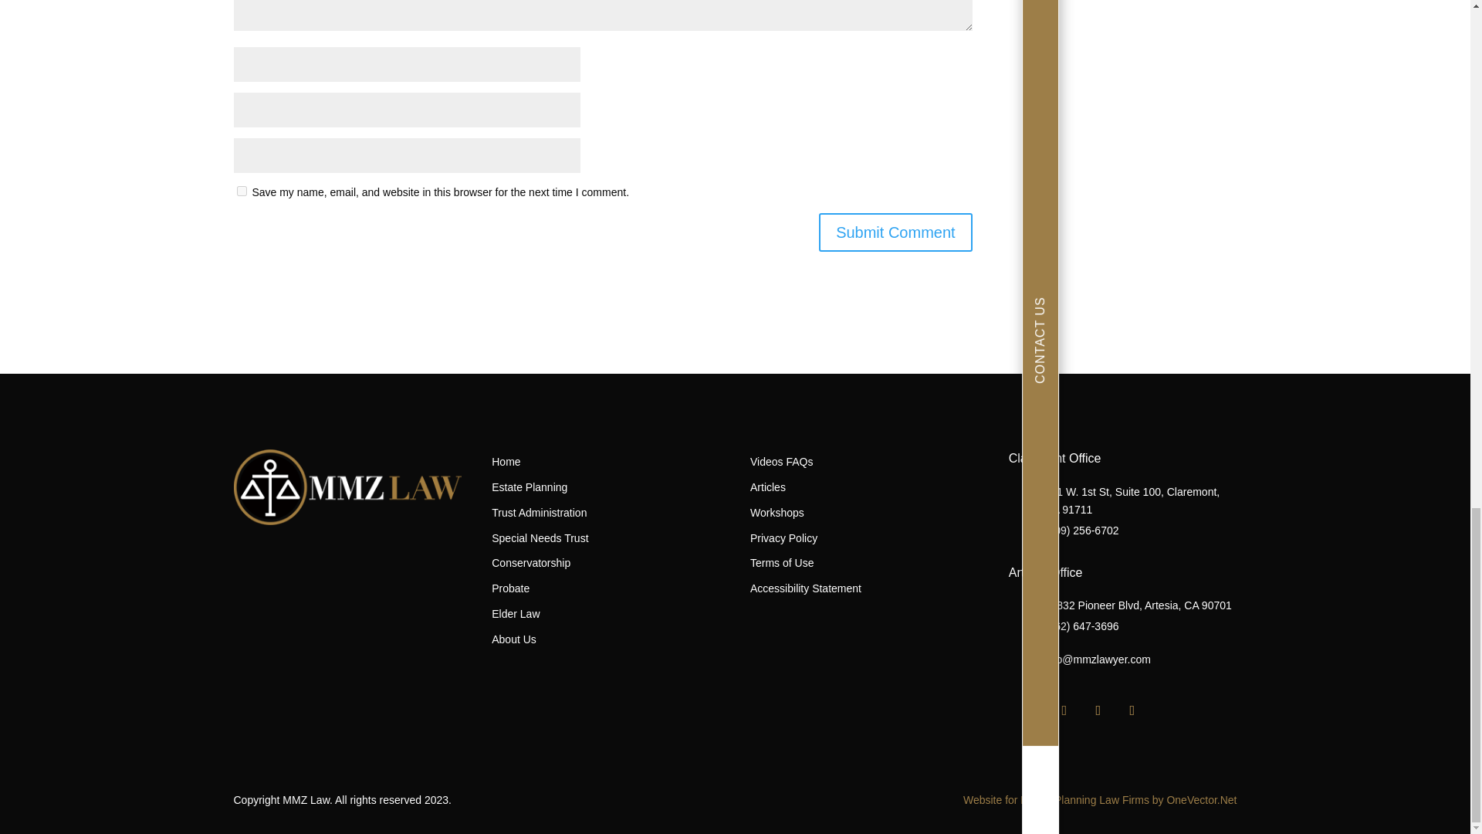 The width and height of the screenshot is (1482, 834). I want to click on Follow on Youtube, so click(1132, 710).